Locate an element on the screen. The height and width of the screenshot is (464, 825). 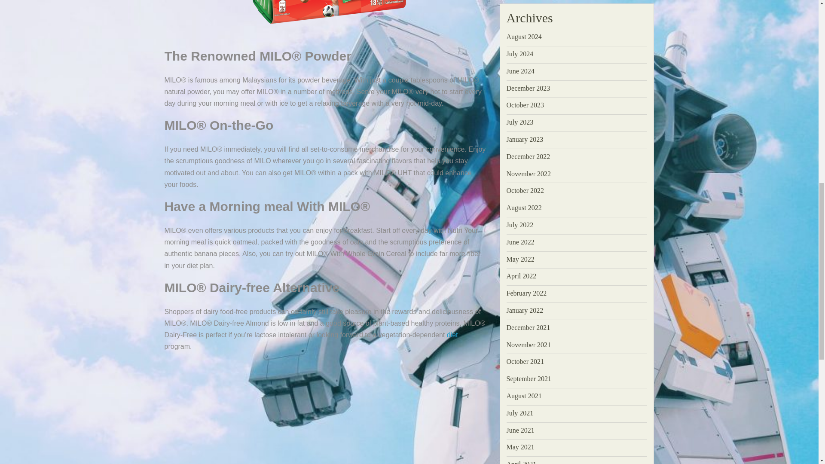
September 2021 is located at coordinates (529, 378).